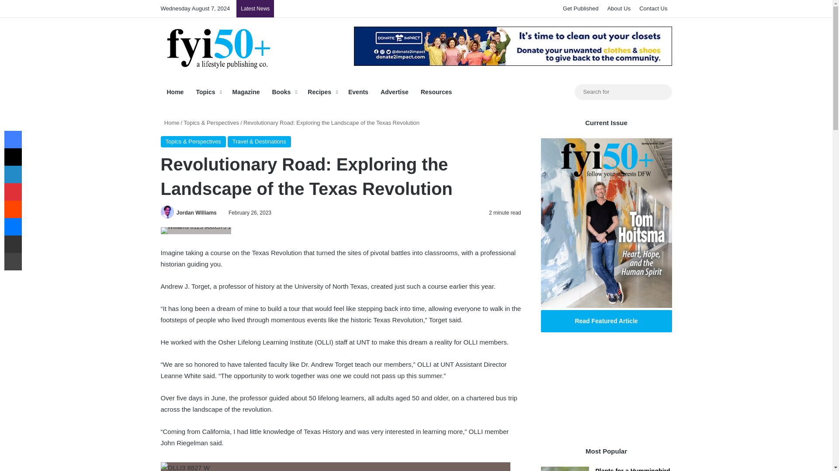  Describe the element at coordinates (653, 9) in the screenshot. I see `Contact Us` at that location.